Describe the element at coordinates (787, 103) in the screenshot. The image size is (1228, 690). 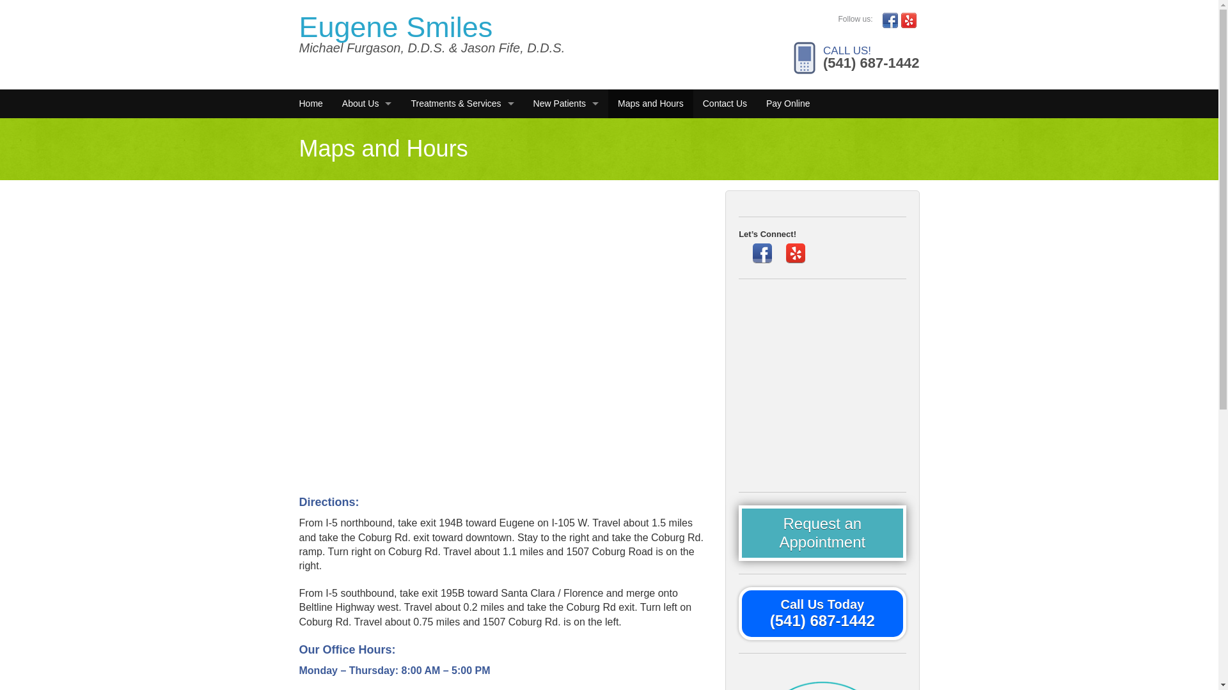
I see `Pay Online` at that location.